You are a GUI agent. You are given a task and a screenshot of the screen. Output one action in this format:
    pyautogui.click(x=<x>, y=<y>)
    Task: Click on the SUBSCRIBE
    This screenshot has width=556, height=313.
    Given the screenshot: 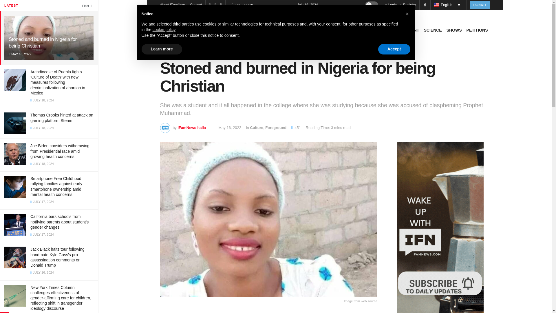 What is the action you would take?
    pyautogui.click(x=243, y=5)
    